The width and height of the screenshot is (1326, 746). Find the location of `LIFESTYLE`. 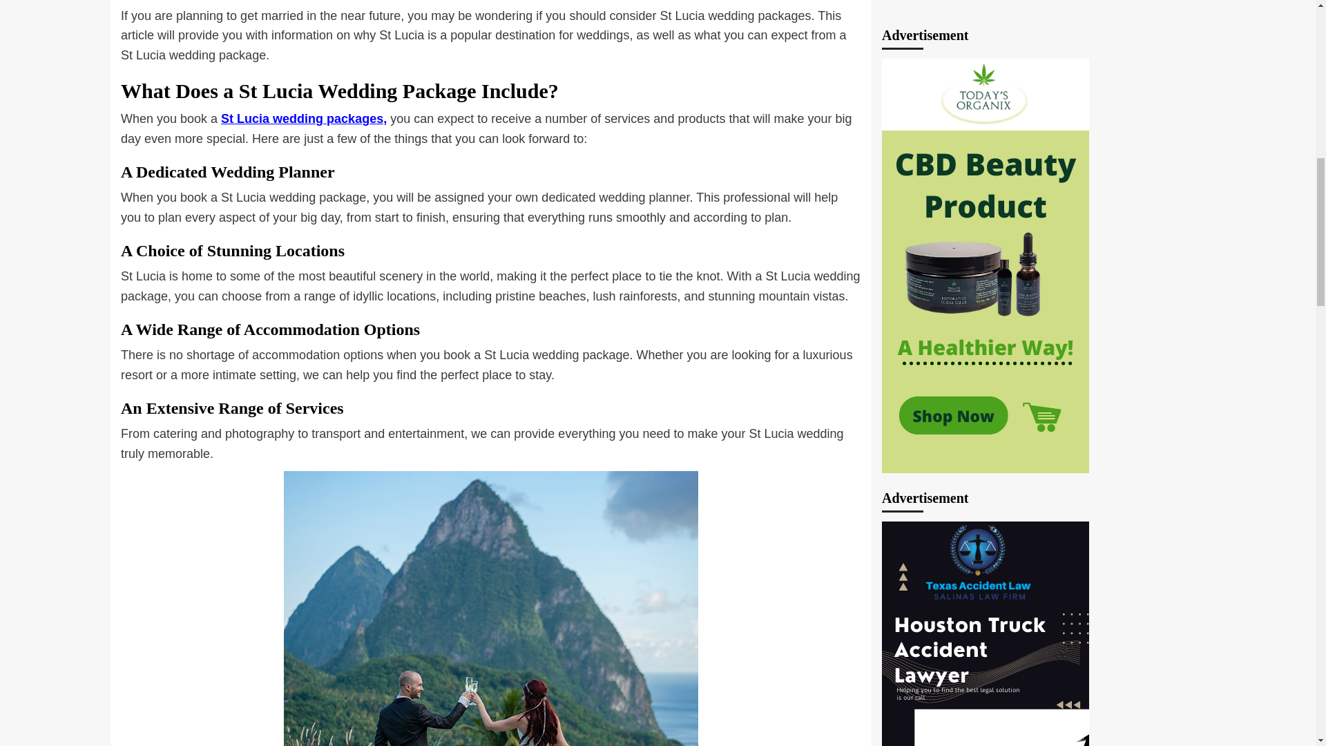

LIFESTYLE is located at coordinates (910, 700).